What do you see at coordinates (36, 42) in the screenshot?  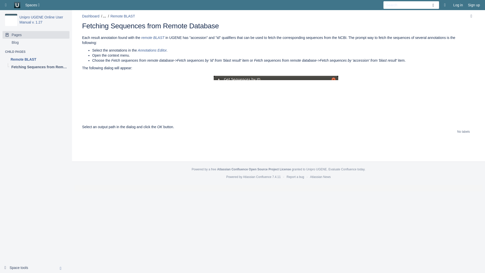 I see `Blog` at bounding box center [36, 42].